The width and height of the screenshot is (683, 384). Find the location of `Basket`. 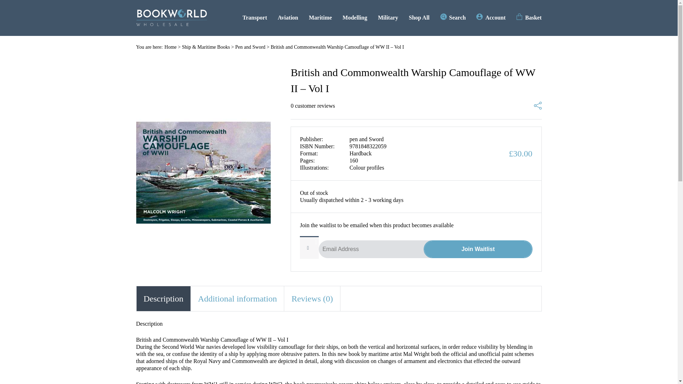

Basket is located at coordinates (529, 17).